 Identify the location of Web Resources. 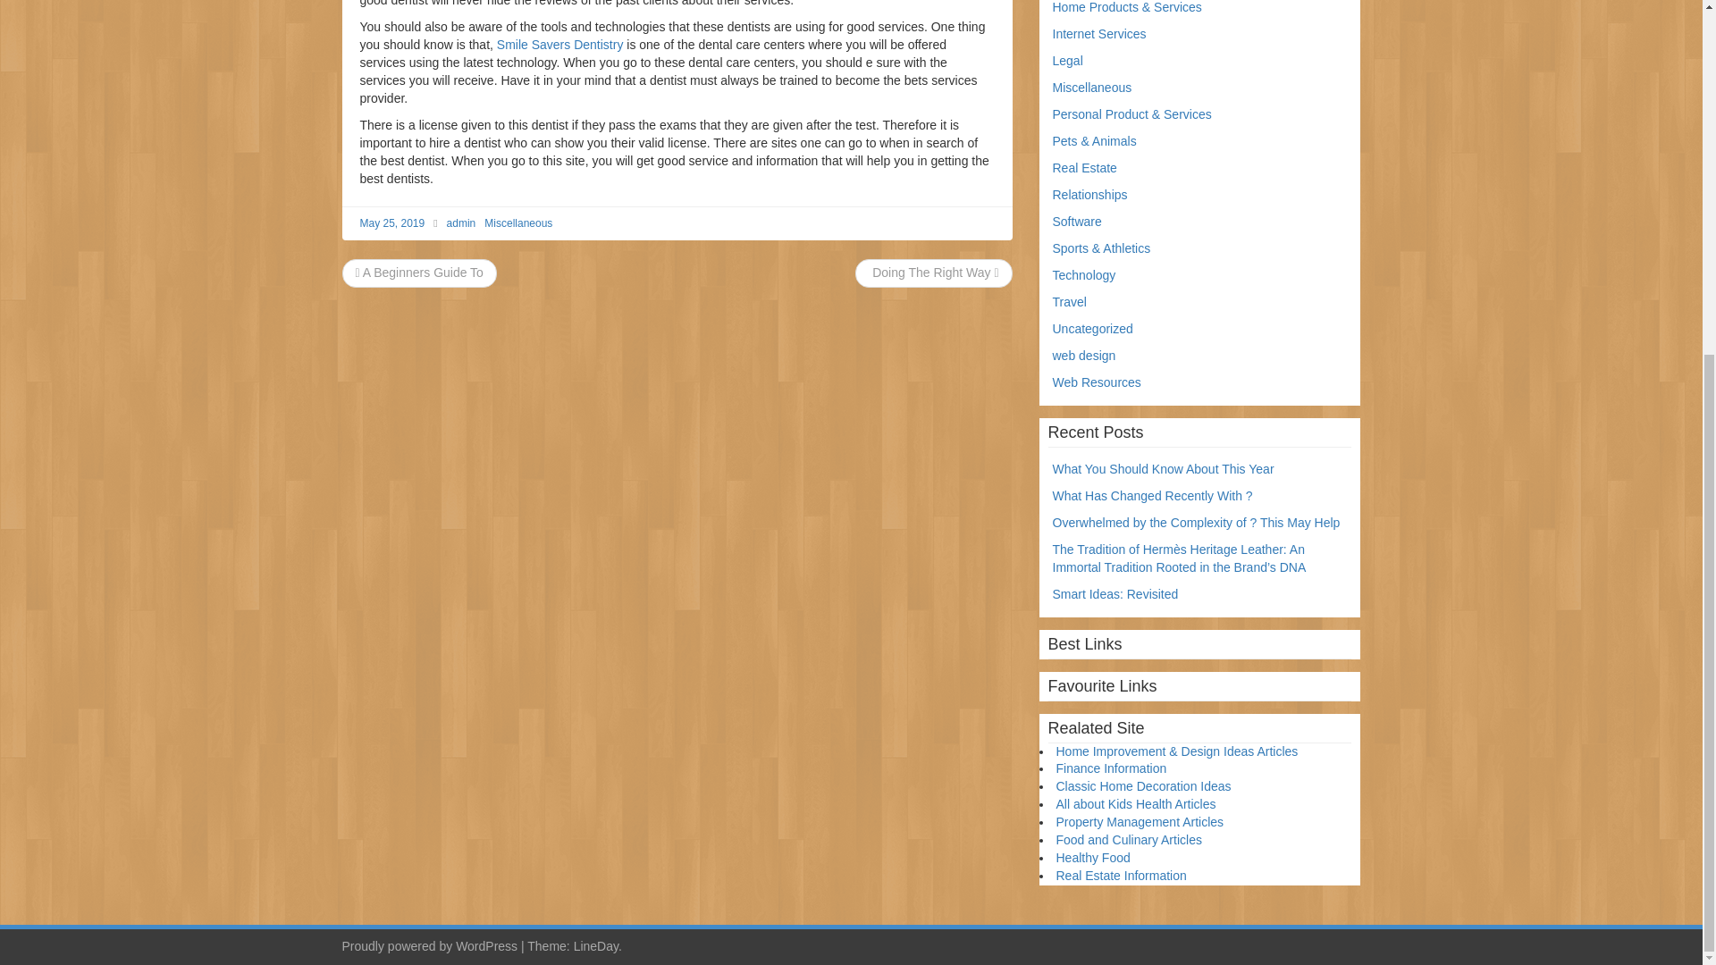
(1097, 382).